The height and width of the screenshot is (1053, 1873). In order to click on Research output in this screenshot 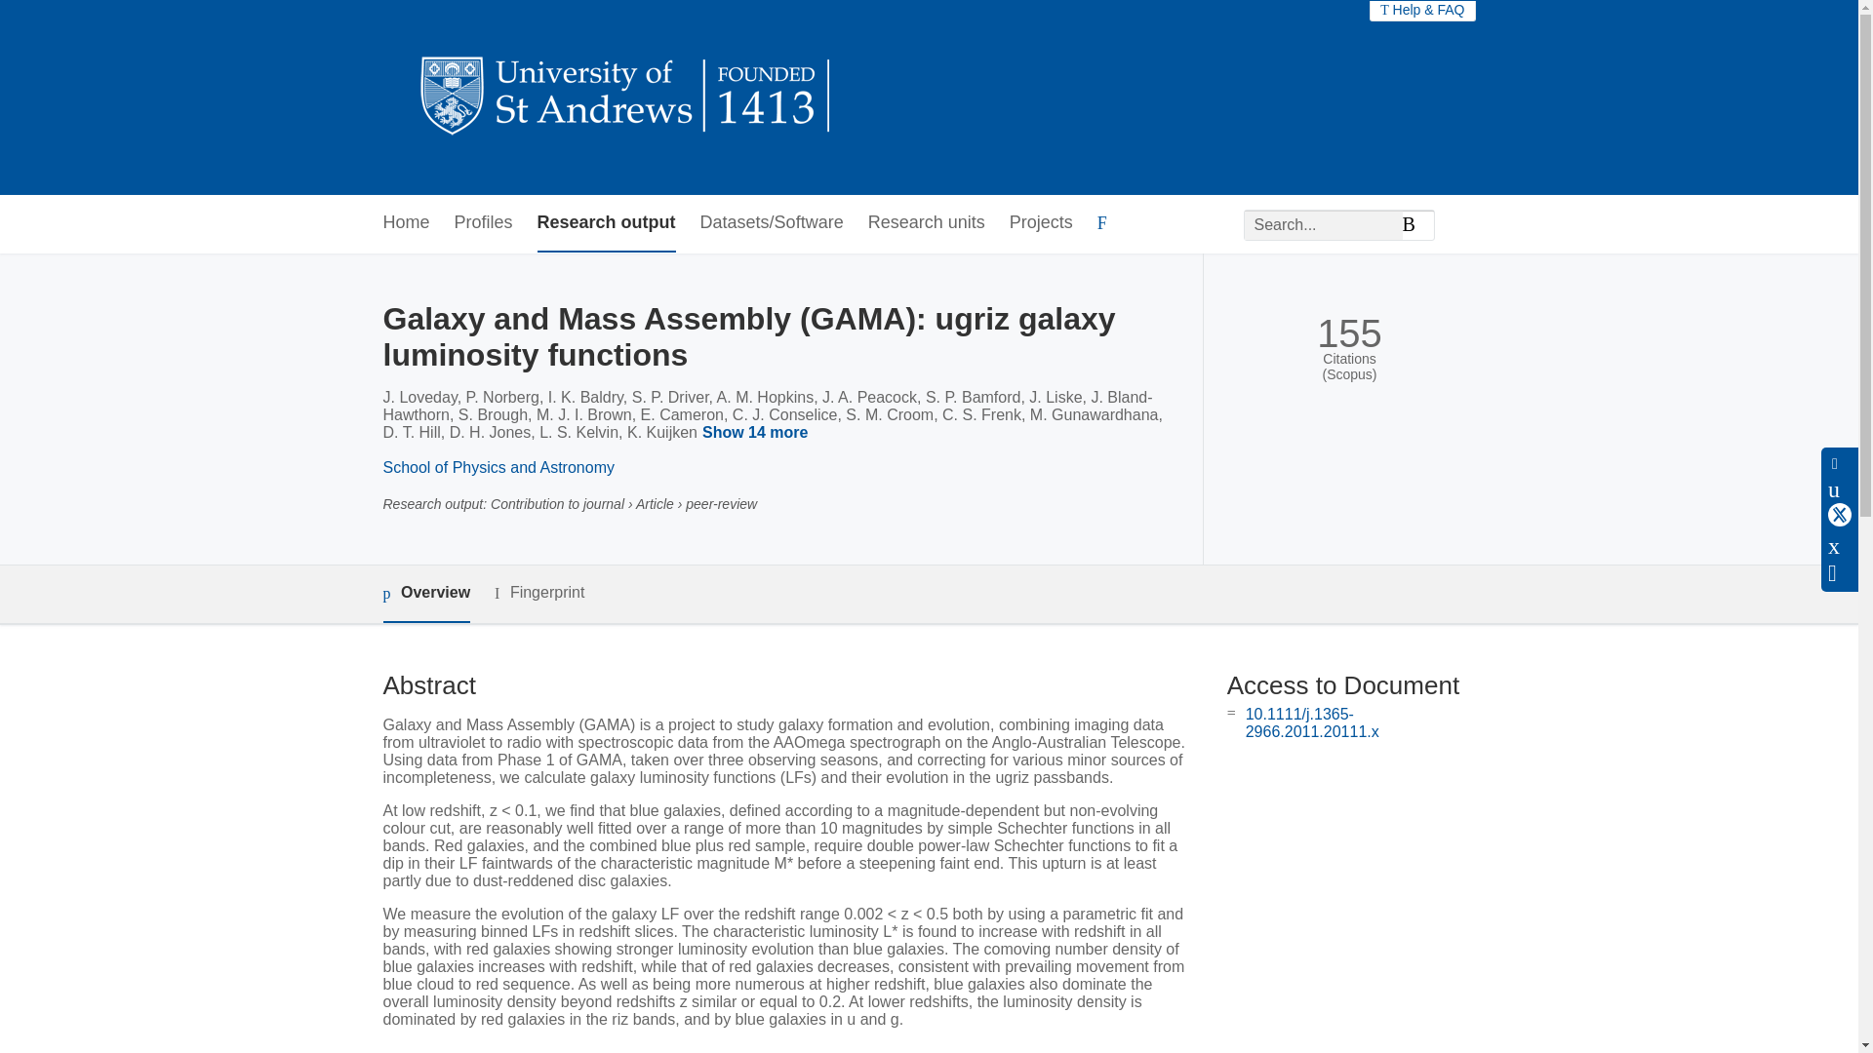, I will do `click(607, 223)`.